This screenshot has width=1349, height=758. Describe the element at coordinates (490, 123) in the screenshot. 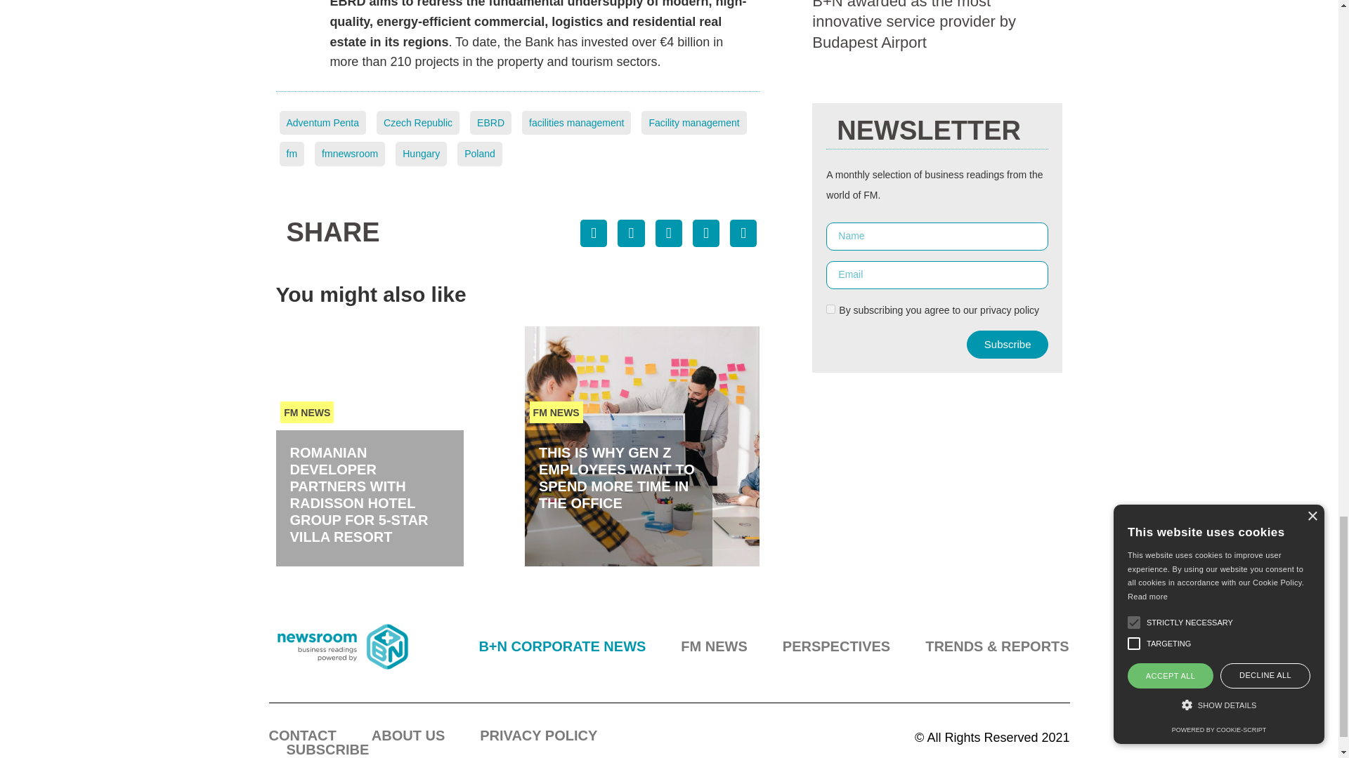

I see `EBRD` at that location.